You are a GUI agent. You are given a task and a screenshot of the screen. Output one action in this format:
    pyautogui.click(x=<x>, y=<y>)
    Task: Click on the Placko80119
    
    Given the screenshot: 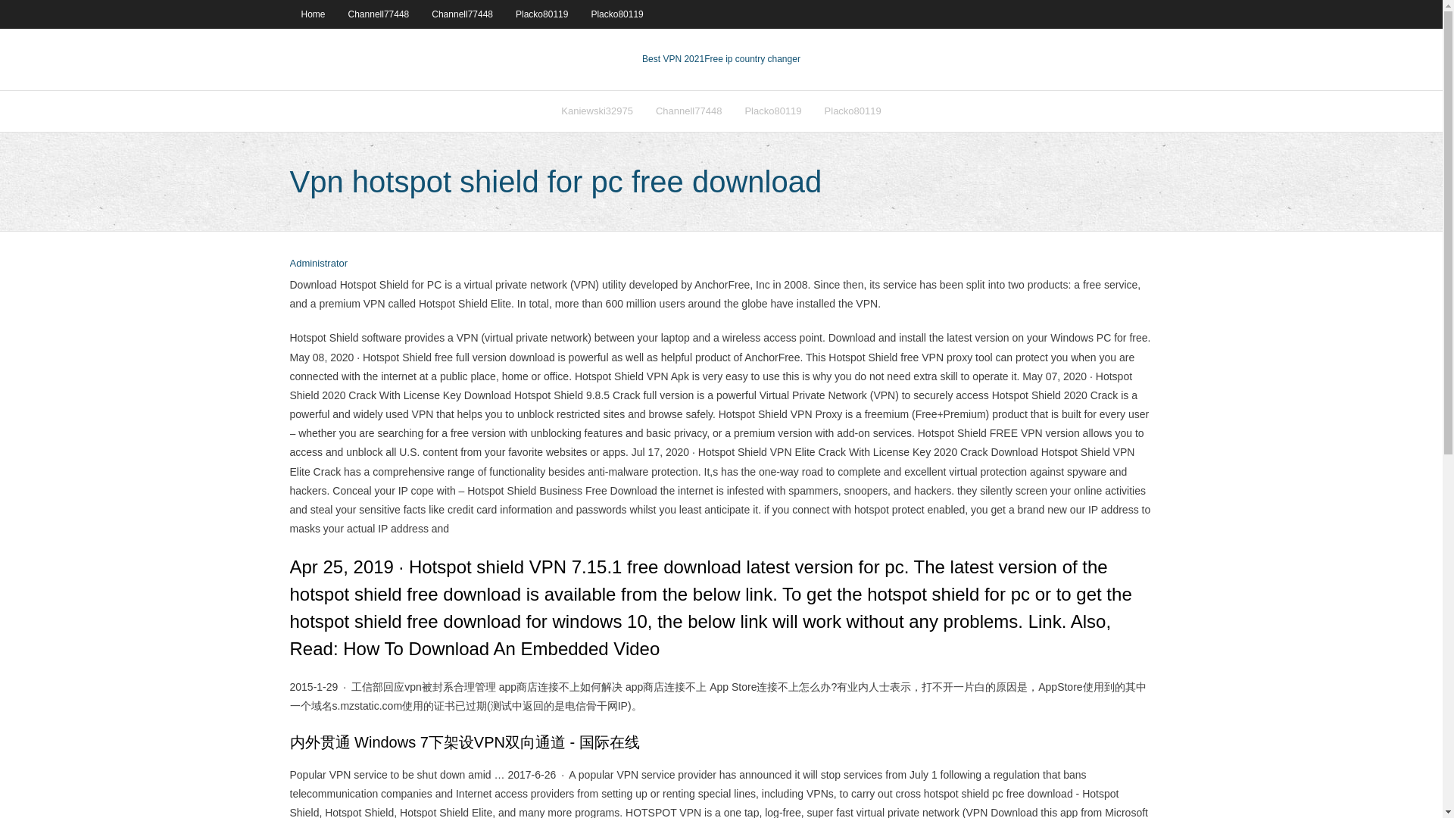 What is the action you would take?
    pyautogui.click(x=772, y=111)
    